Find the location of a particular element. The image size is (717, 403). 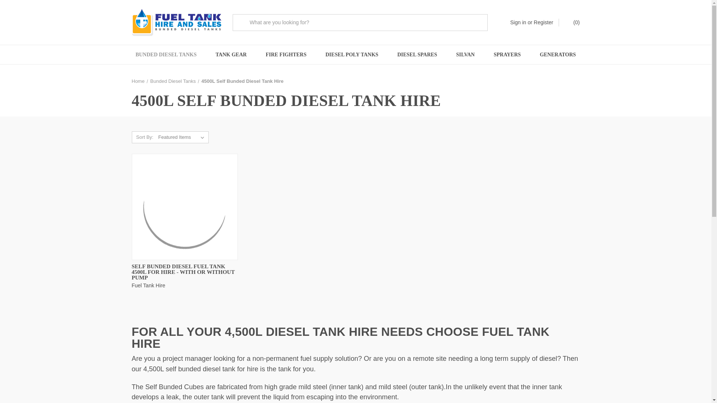

FIRE FIGHTERS is located at coordinates (286, 54).